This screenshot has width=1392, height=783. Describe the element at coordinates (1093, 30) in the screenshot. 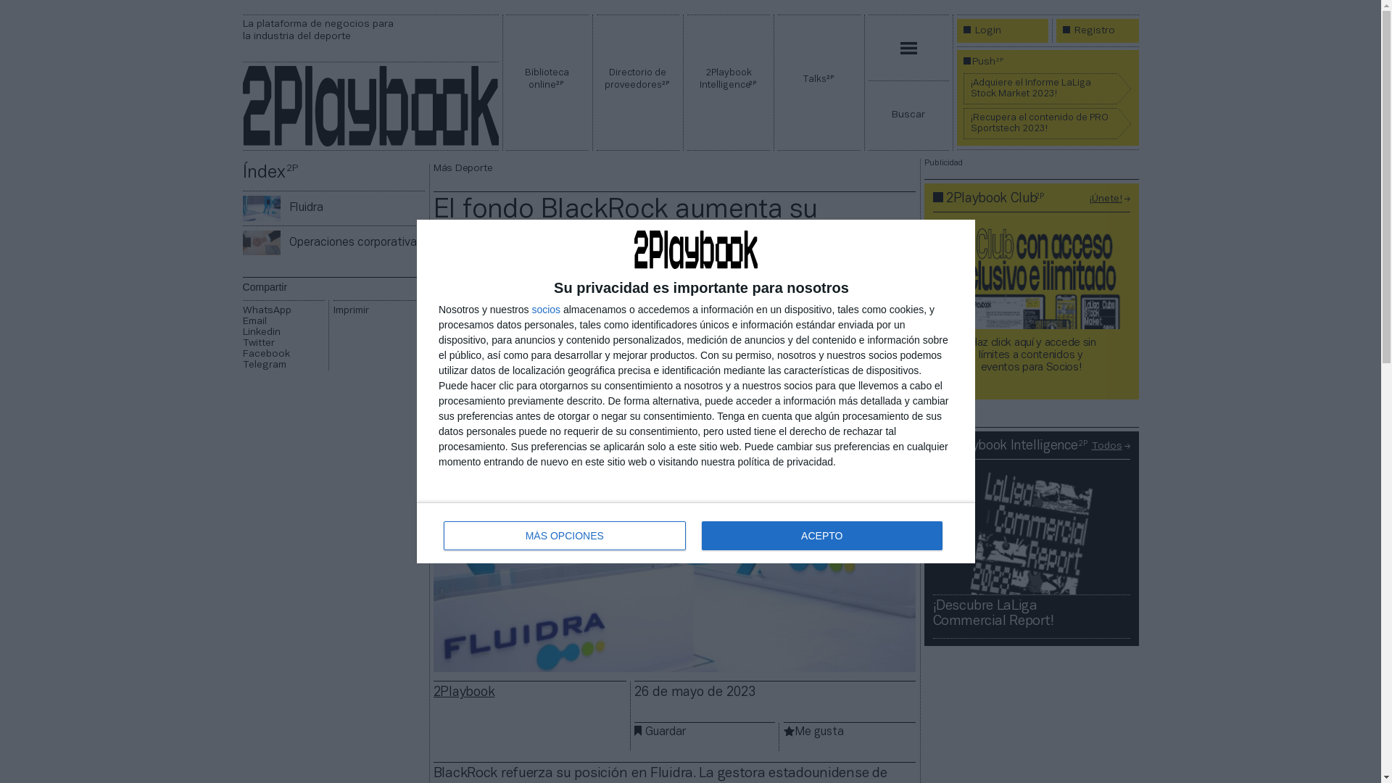

I see `Registro` at that location.